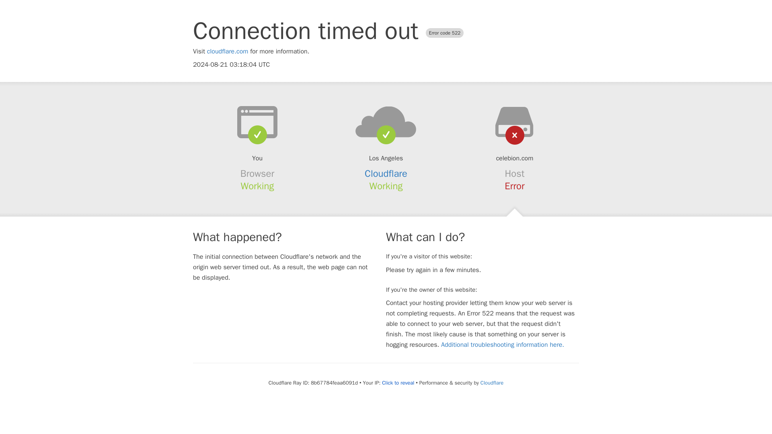 The image size is (772, 434). Describe the element at coordinates (491, 383) in the screenshot. I see `Cloudflare` at that location.